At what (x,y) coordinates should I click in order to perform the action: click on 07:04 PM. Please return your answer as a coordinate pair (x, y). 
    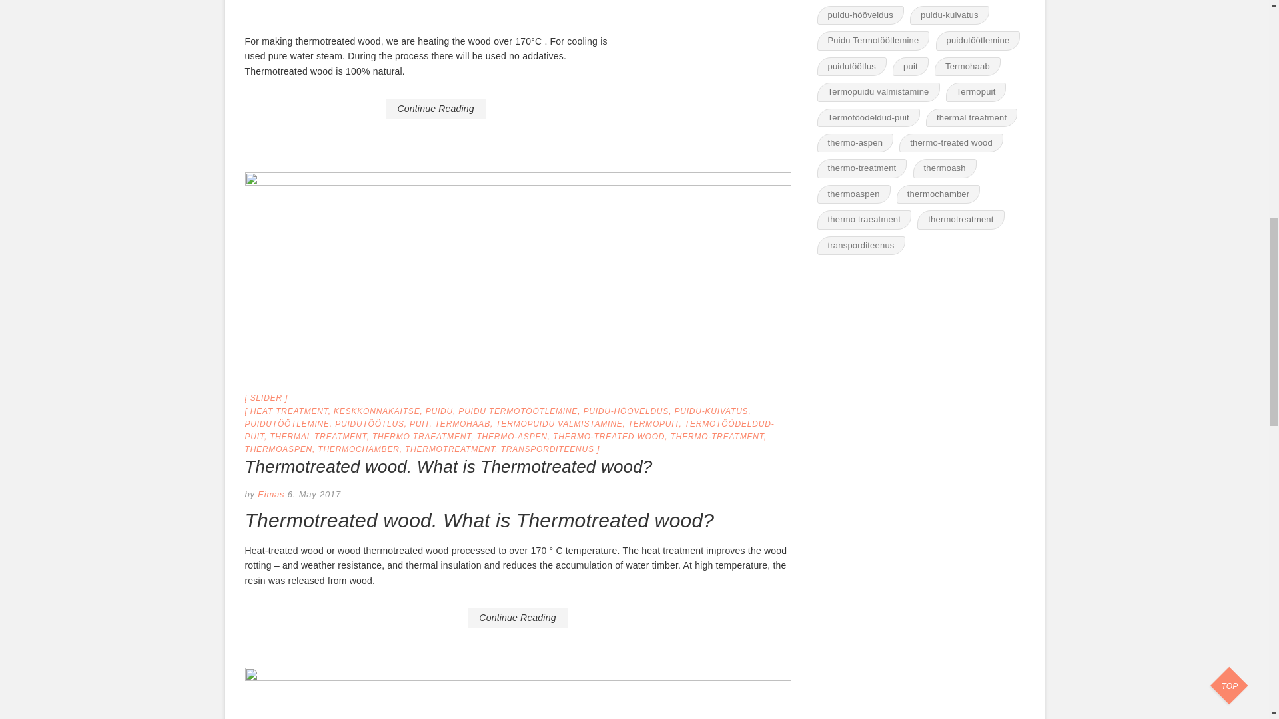
    Looking at the image, I should click on (314, 494).